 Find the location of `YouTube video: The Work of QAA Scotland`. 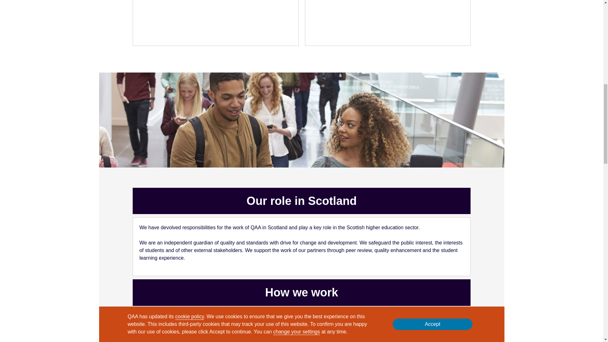

YouTube video: The Work of QAA Scotland is located at coordinates (215, 20).